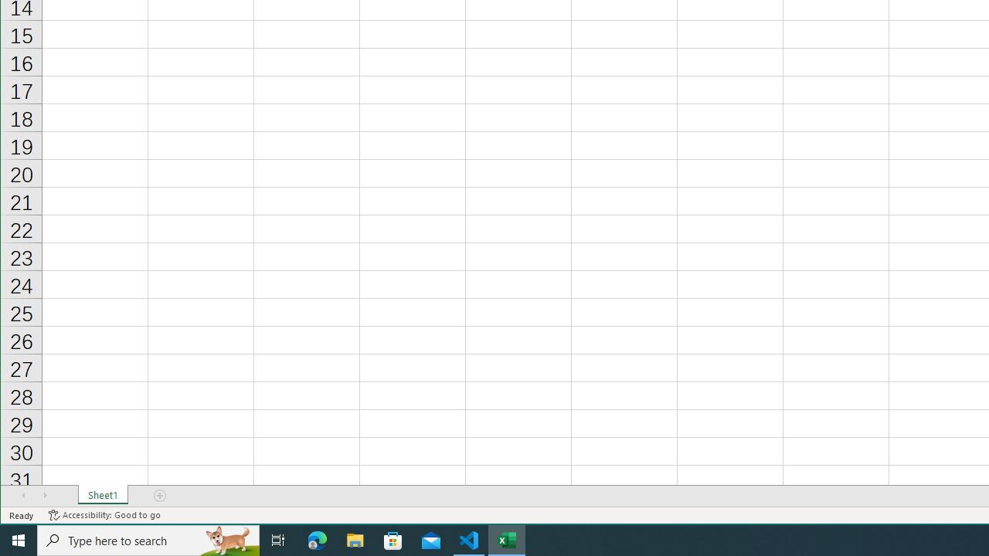 This screenshot has height=556, width=989. I want to click on Type here to search, so click(148, 541).